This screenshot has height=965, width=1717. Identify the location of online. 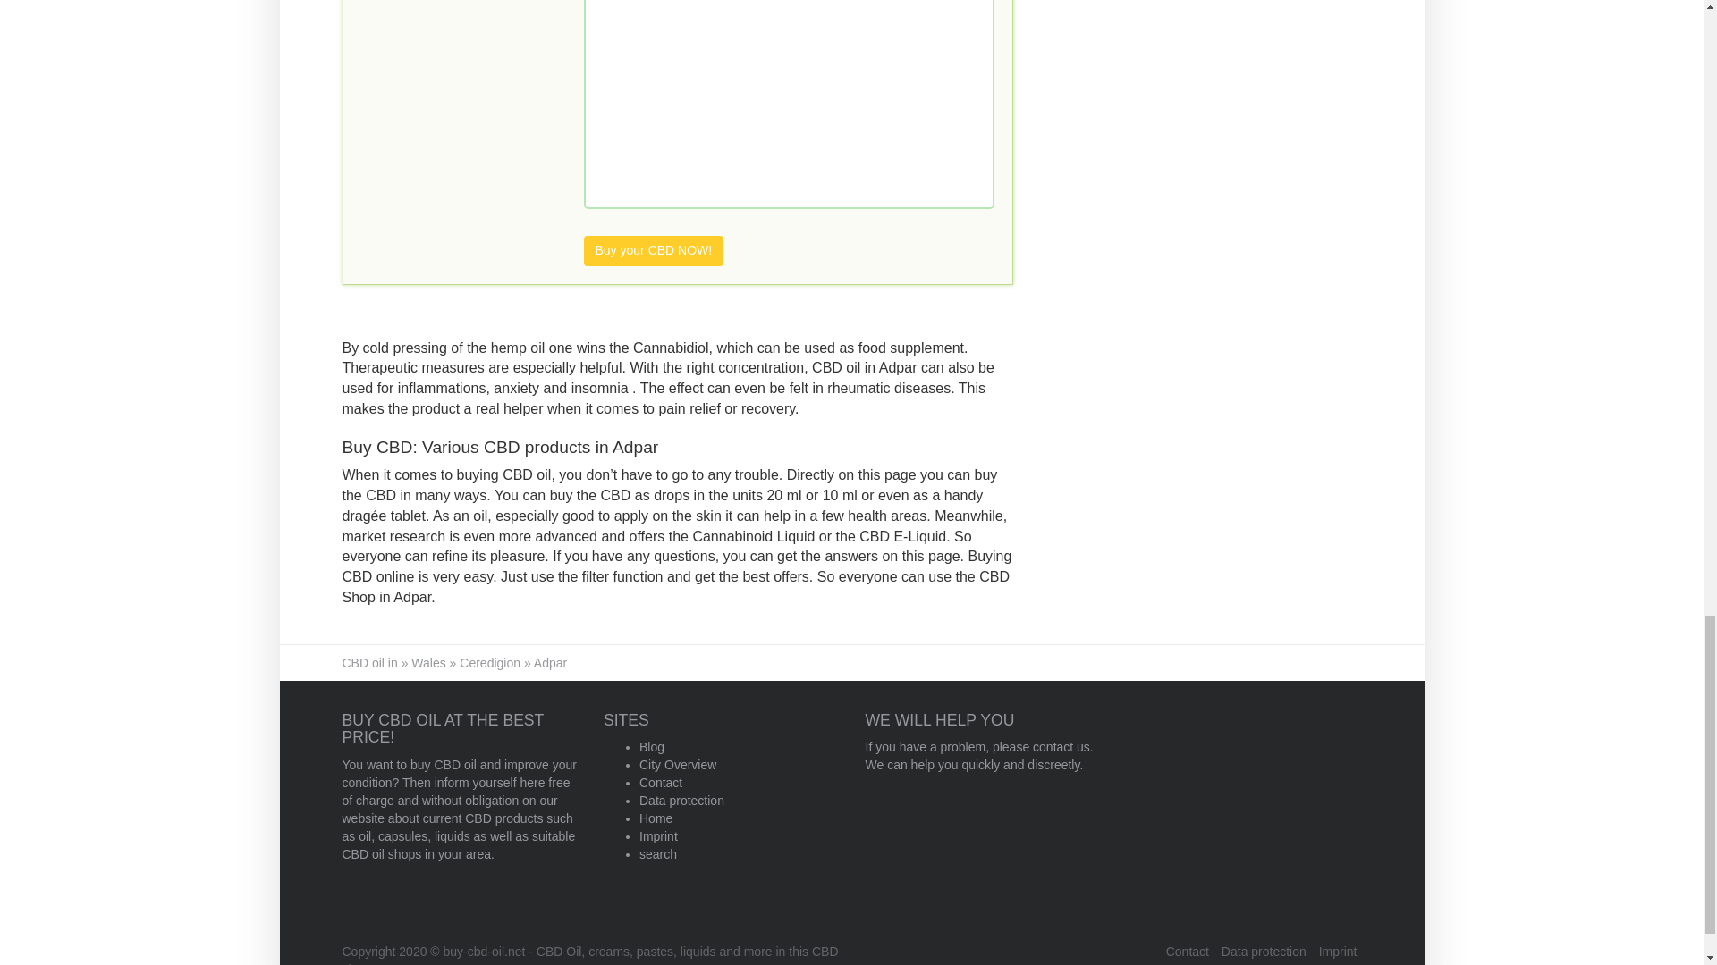
(451, 45).